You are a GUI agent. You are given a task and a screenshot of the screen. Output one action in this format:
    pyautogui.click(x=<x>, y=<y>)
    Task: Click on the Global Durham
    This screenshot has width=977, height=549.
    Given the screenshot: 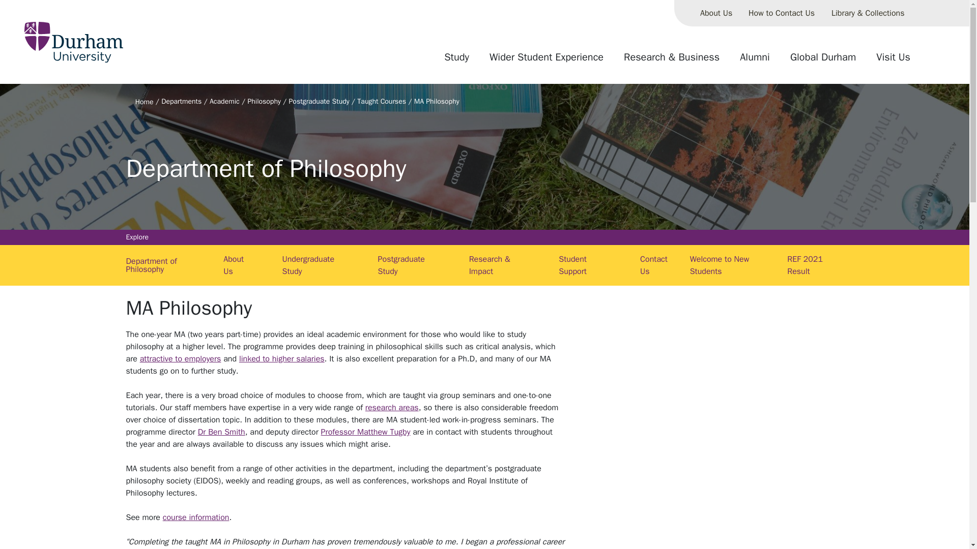 What is the action you would take?
    pyautogui.click(x=823, y=61)
    